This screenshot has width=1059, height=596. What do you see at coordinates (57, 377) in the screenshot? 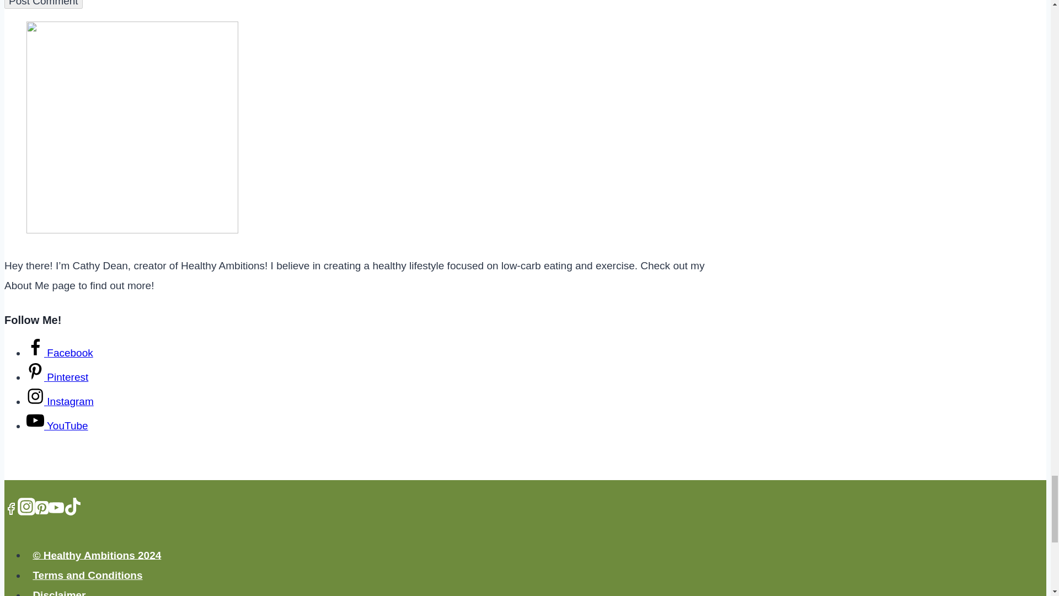
I see `Follow on Pinterest` at bounding box center [57, 377].